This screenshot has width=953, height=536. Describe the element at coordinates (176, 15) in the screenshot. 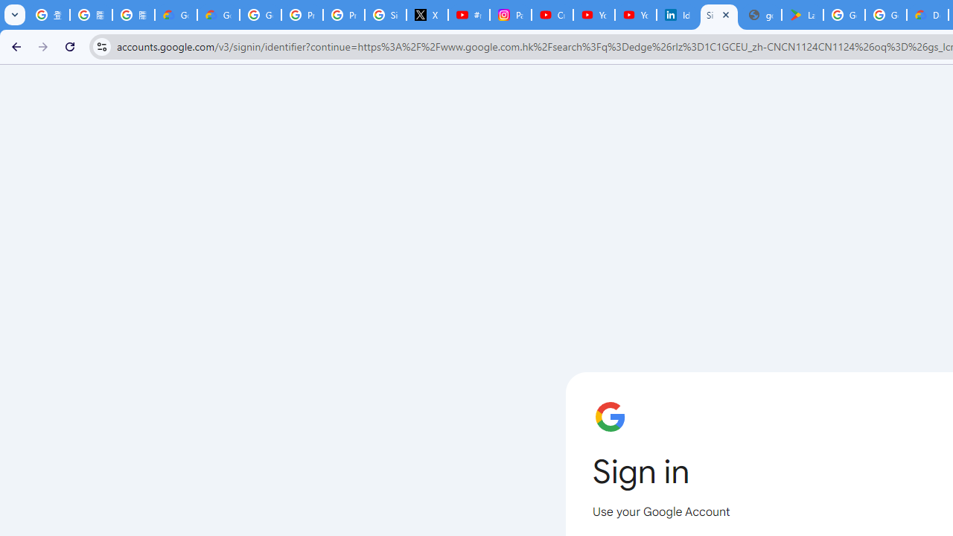

I see `Google Cloud Privacy Notice` at that location.